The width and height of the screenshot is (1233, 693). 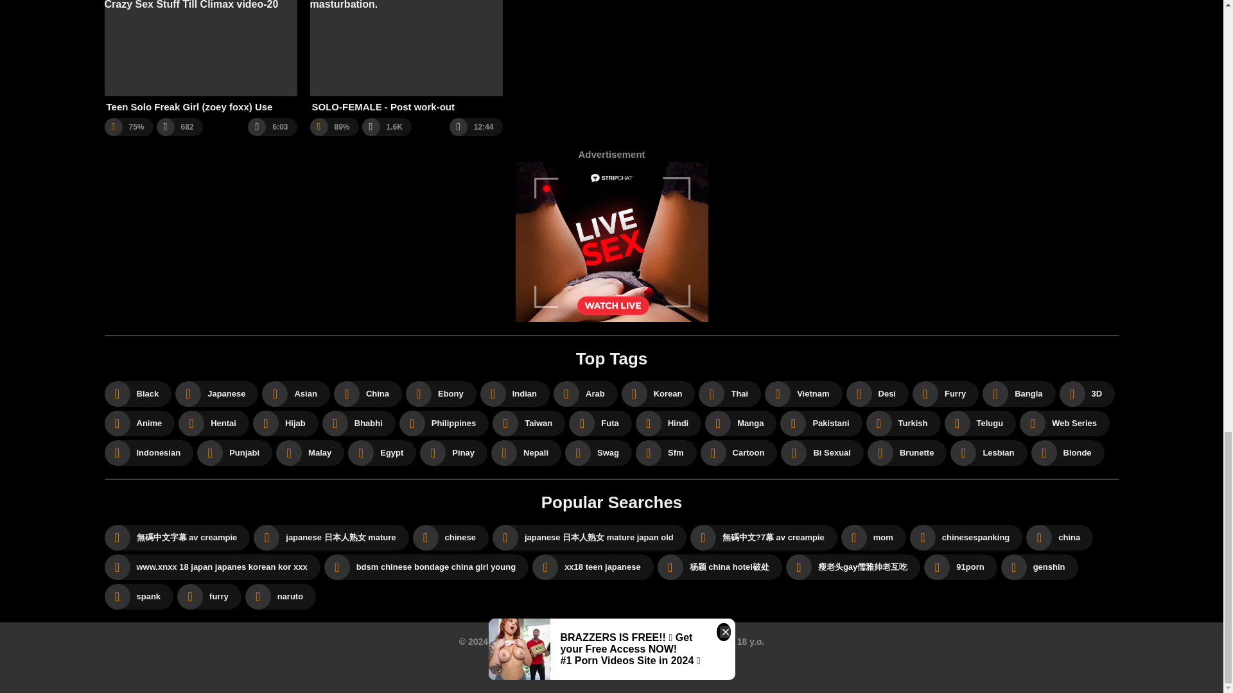 What do you see at coordinates (441, 394) in the screenshot?
I see `Ebony` at bounding box center [441, 394].